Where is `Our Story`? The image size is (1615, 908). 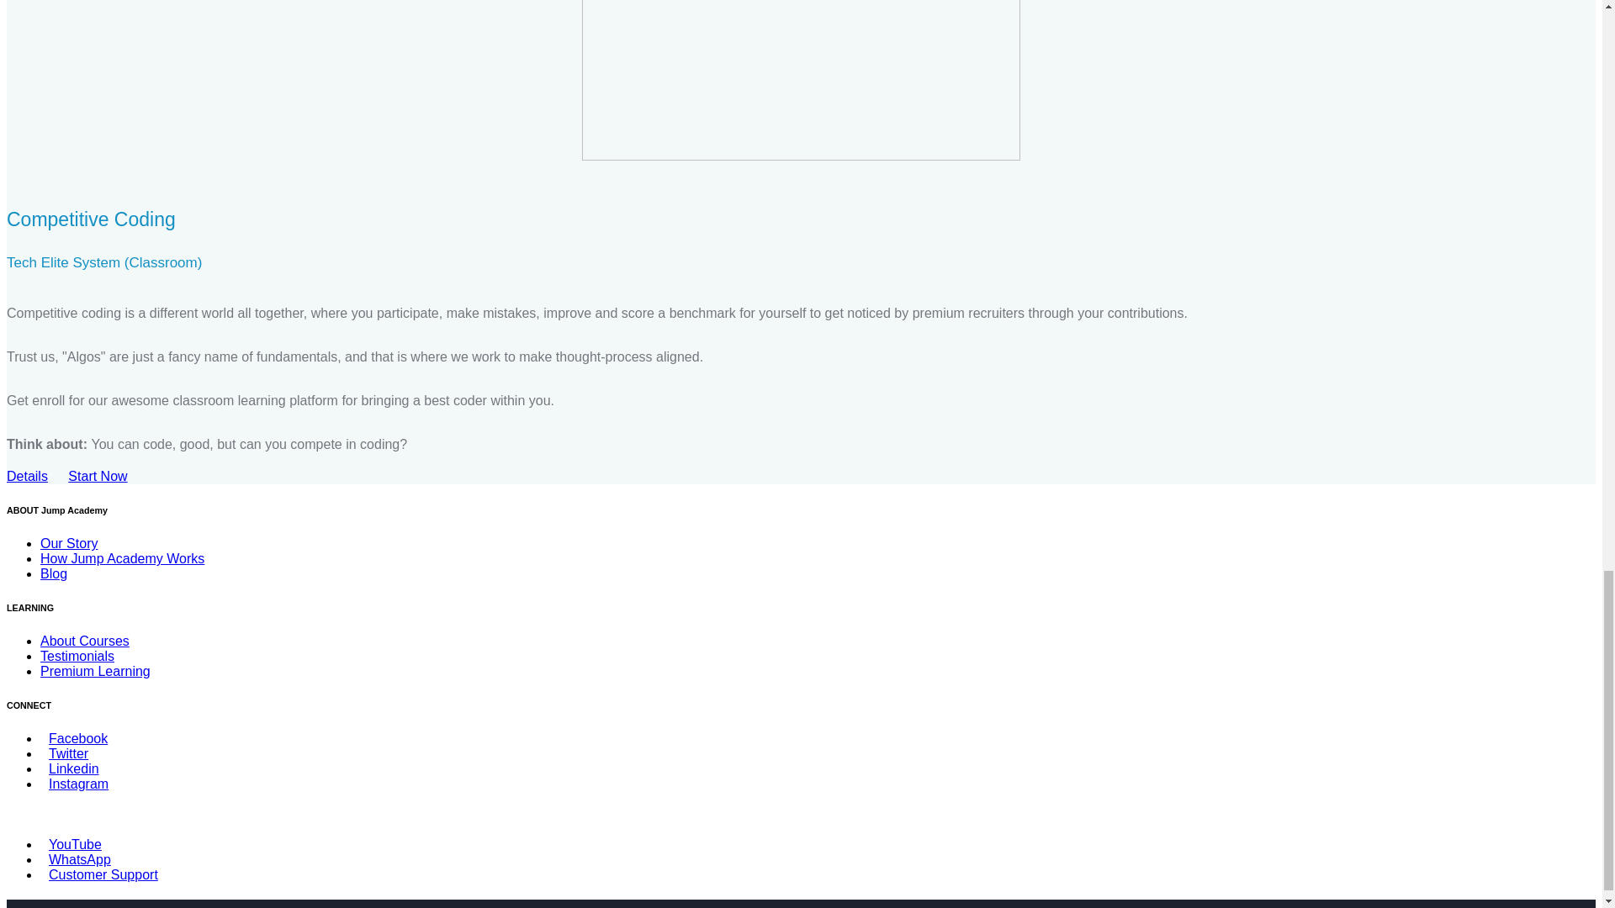
Our Story is located at coordinates (69, 543).